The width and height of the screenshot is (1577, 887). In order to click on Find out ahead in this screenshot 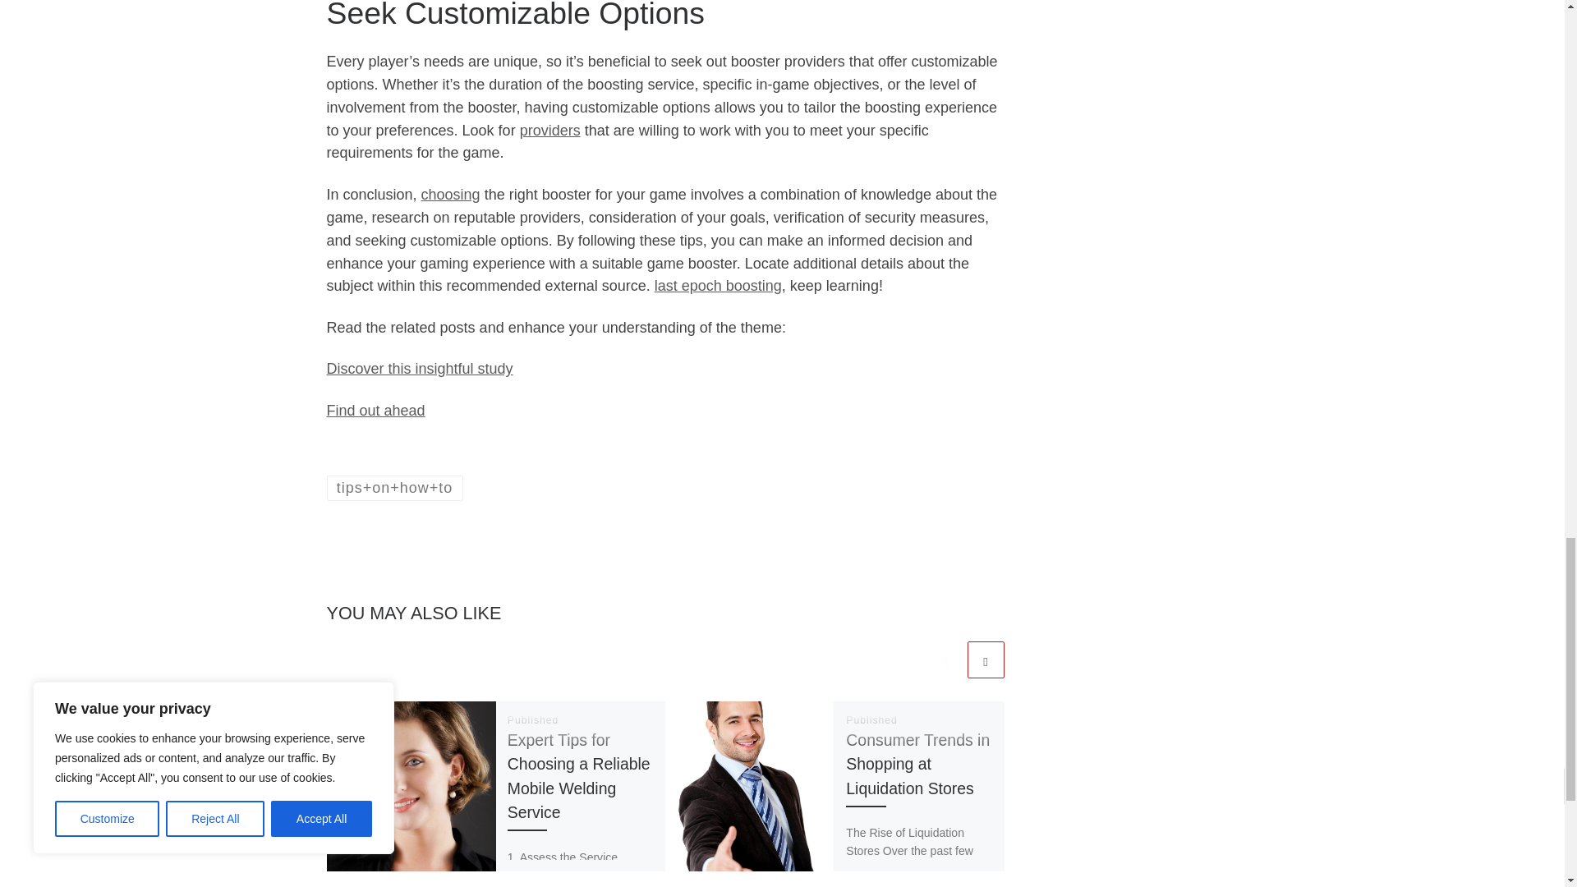, I will do `click(376, 411)`.